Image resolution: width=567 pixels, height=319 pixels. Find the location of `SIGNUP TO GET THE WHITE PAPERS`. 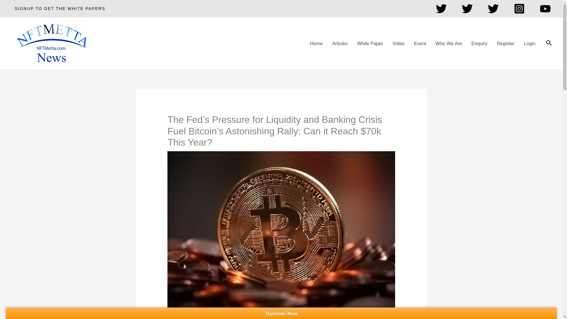

SIGNUP TO GET THE WHITE PAPERS is located at coordinates (60, 9).